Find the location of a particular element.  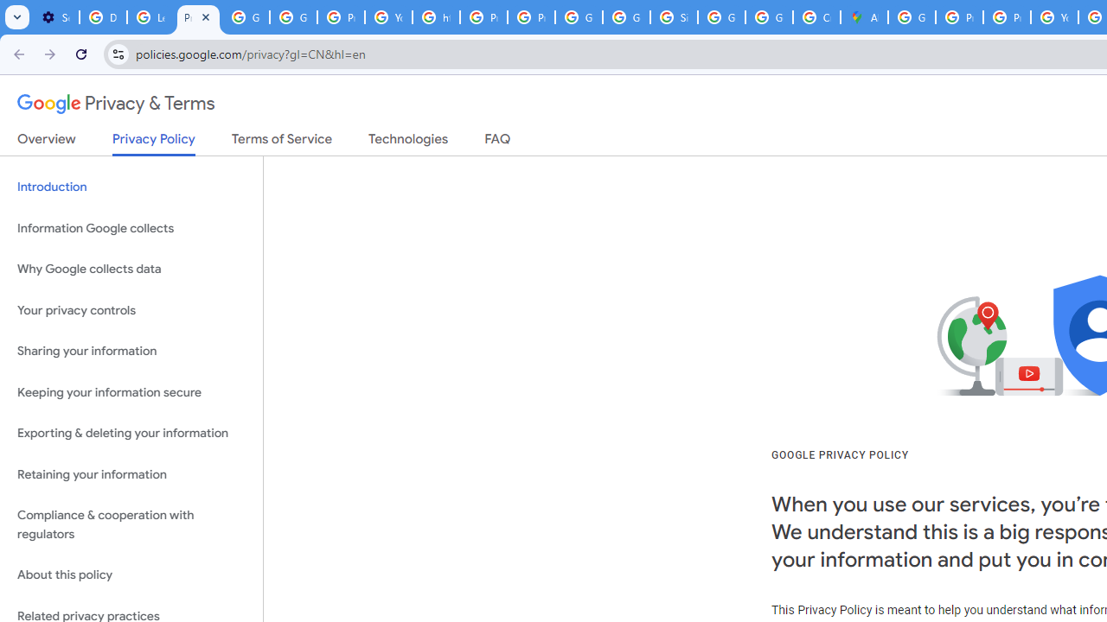

Exporting & deleting your information is located at coordinates (131, 434).